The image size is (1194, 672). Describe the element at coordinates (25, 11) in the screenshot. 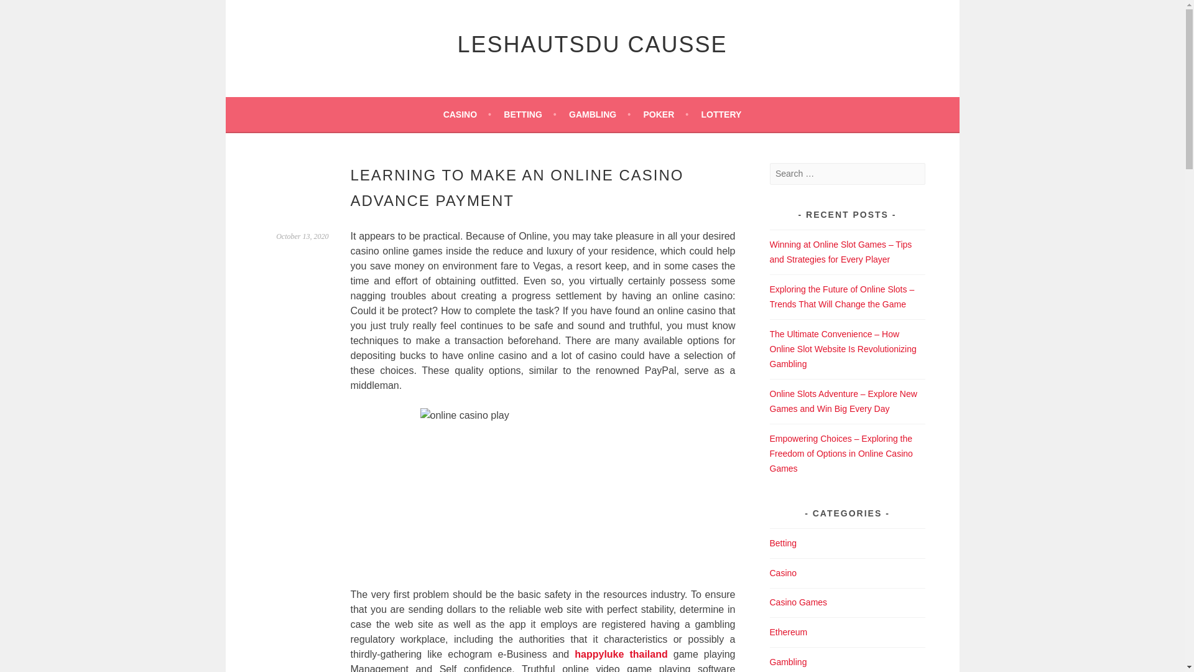

I see `Search` at that location.